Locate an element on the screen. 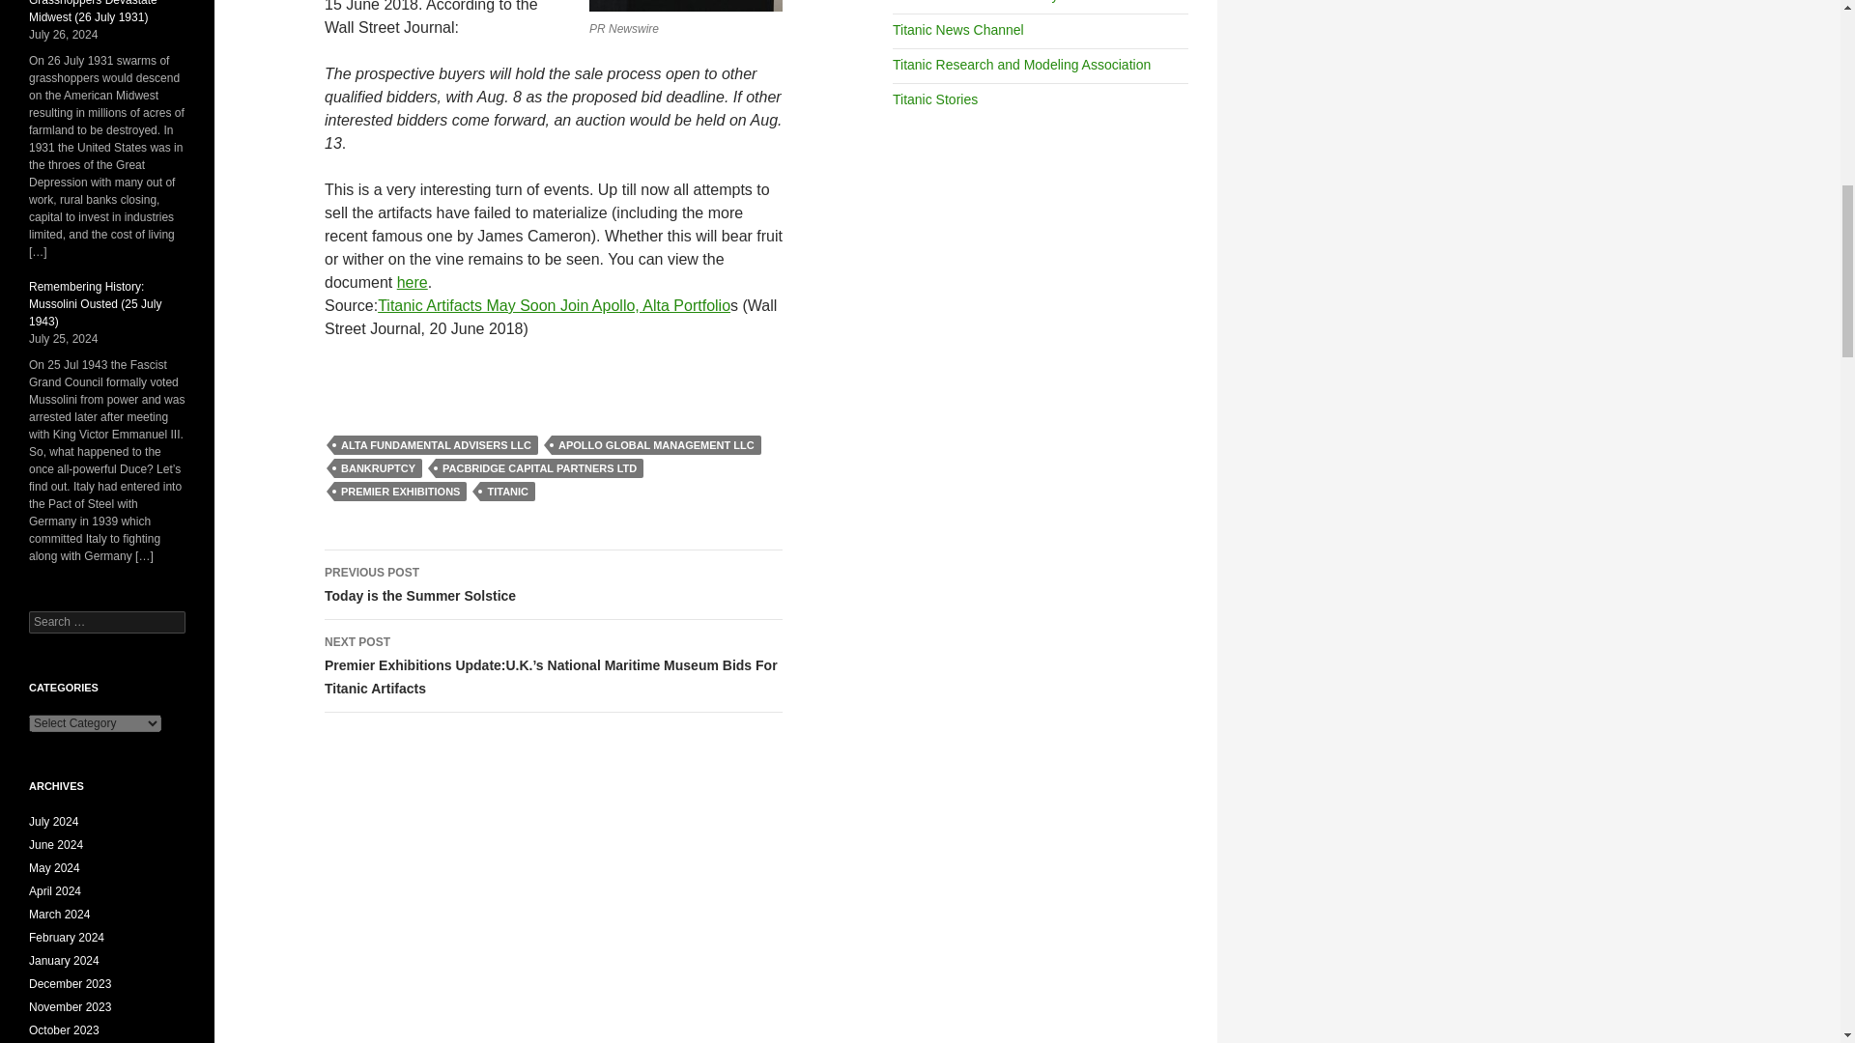  News reports on Titanic and related information. is located at coordinates (957, 29).